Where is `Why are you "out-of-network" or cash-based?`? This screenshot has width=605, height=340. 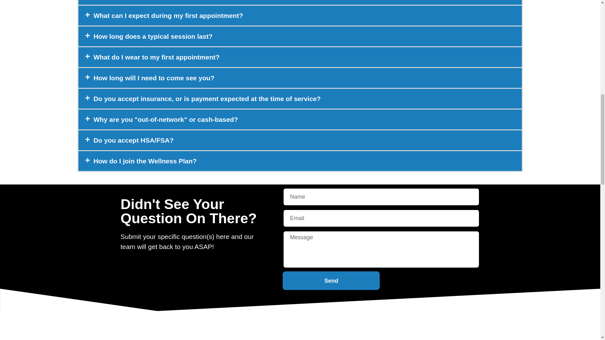
Why are you "out-of-network" or cash-based? is located at coordinates (166, 119).